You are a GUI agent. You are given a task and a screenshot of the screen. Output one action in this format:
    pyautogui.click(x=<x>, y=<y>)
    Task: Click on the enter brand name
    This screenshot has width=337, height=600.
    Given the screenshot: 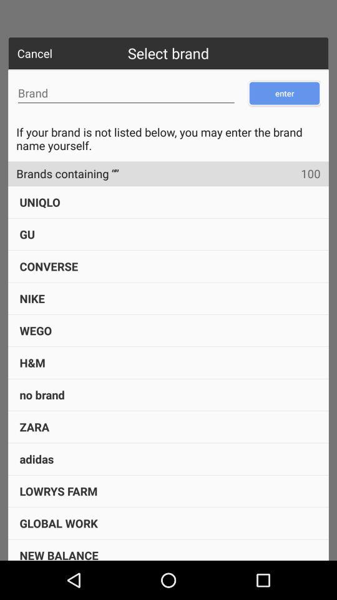 What is the action you would take?
    pyautogui.click(x=126, y=93)
    